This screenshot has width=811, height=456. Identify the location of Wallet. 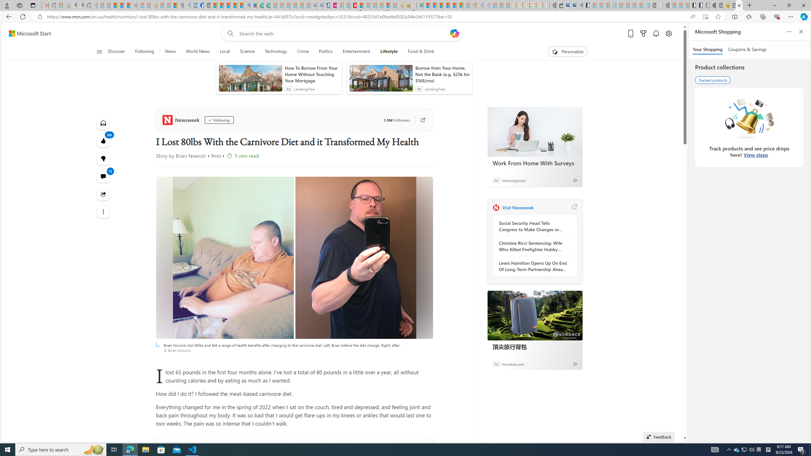
(559, 5).